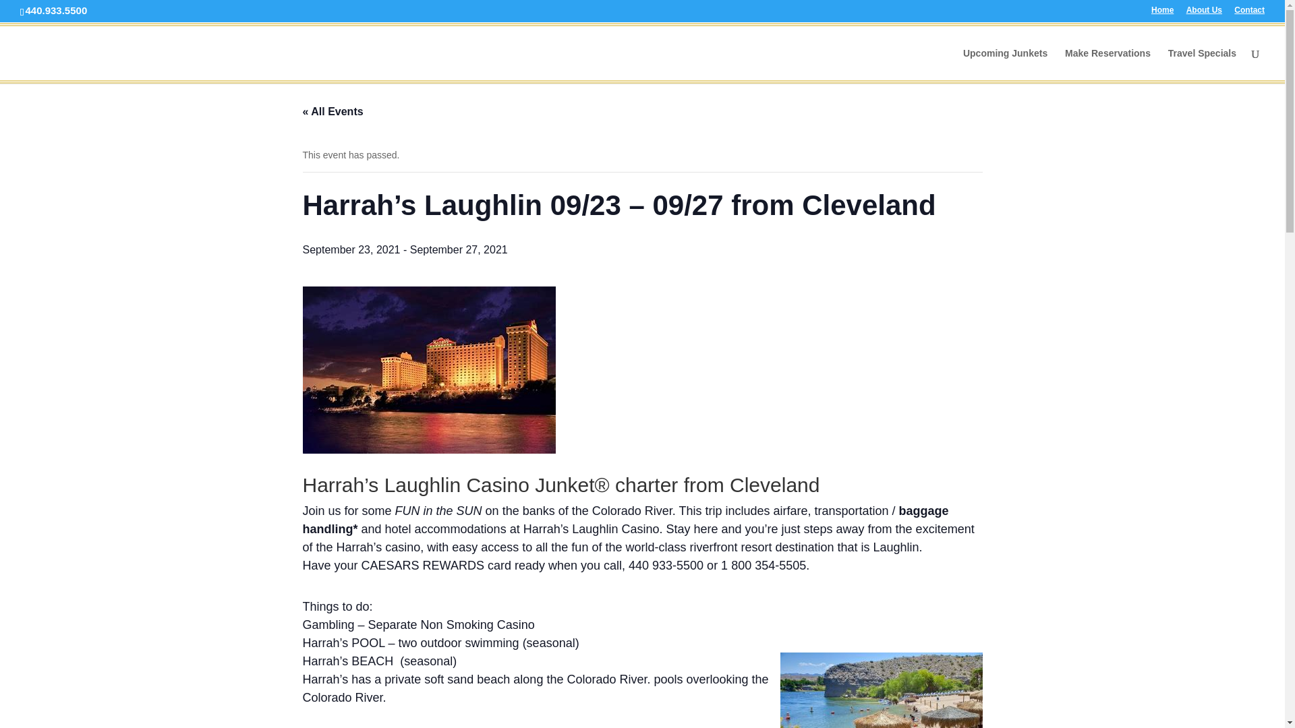 The height and width of the screenshot is (728, 1295). What do you see at coordinates (1202, 64) in the screenshot?
I see `Travel Specials` at bounding box center [1202, 64].